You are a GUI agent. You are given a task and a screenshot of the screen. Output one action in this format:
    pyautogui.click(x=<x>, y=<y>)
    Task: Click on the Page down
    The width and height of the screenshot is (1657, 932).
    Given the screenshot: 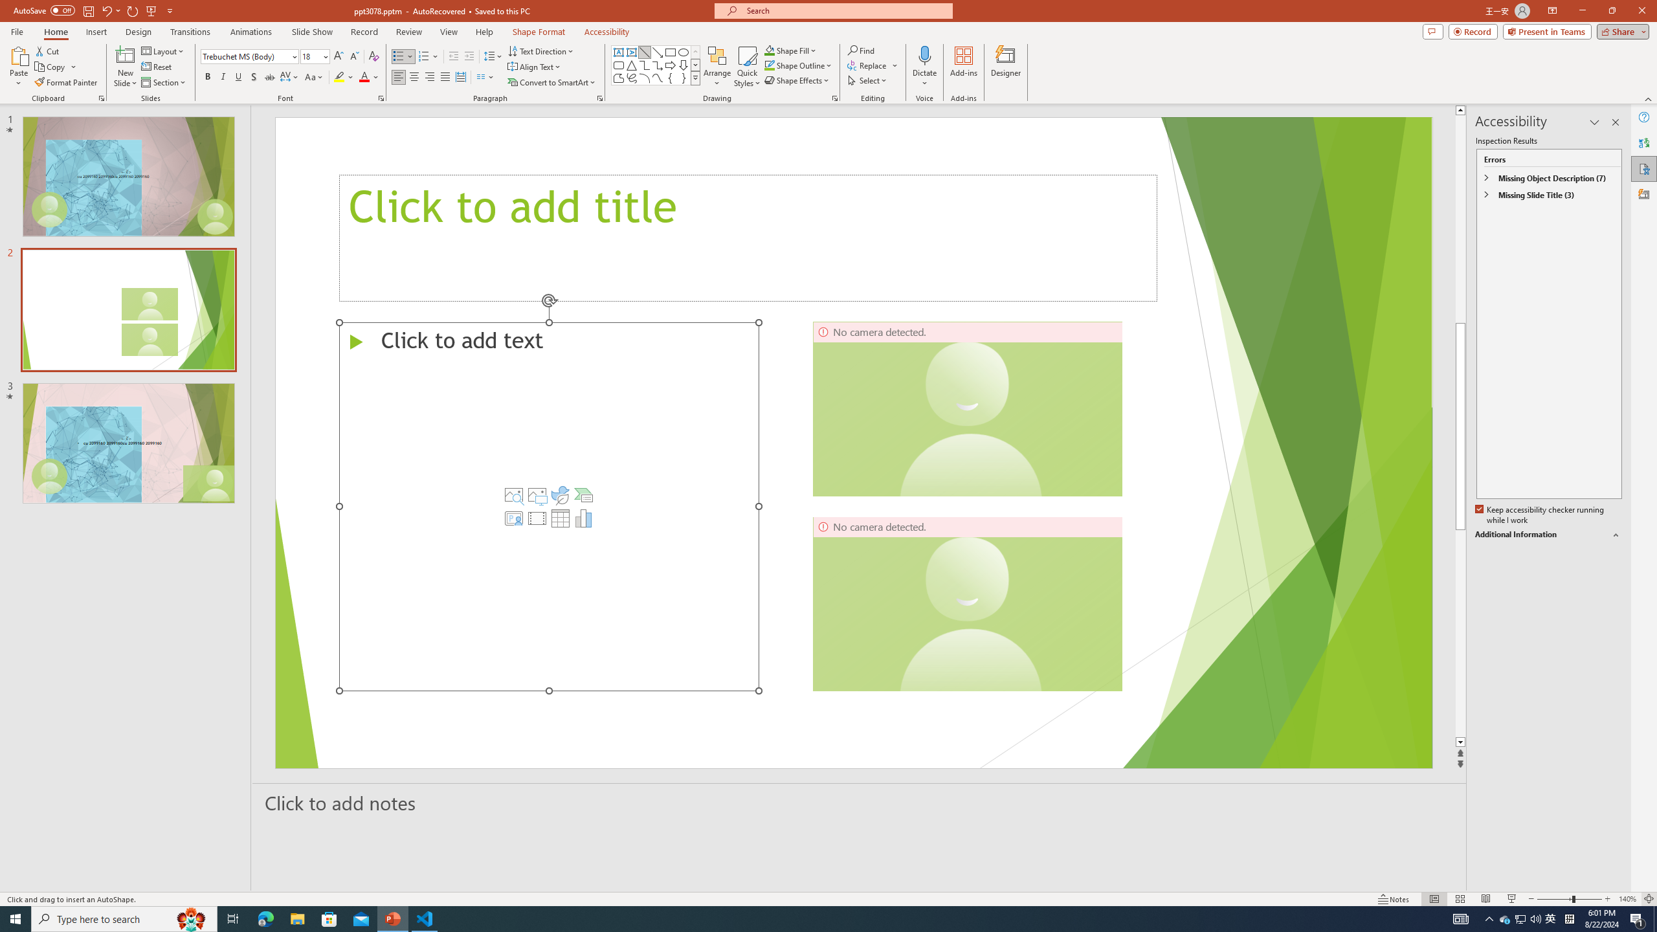 What is the action you would take?
    pyautogui.click(x=1460, y=633)
    